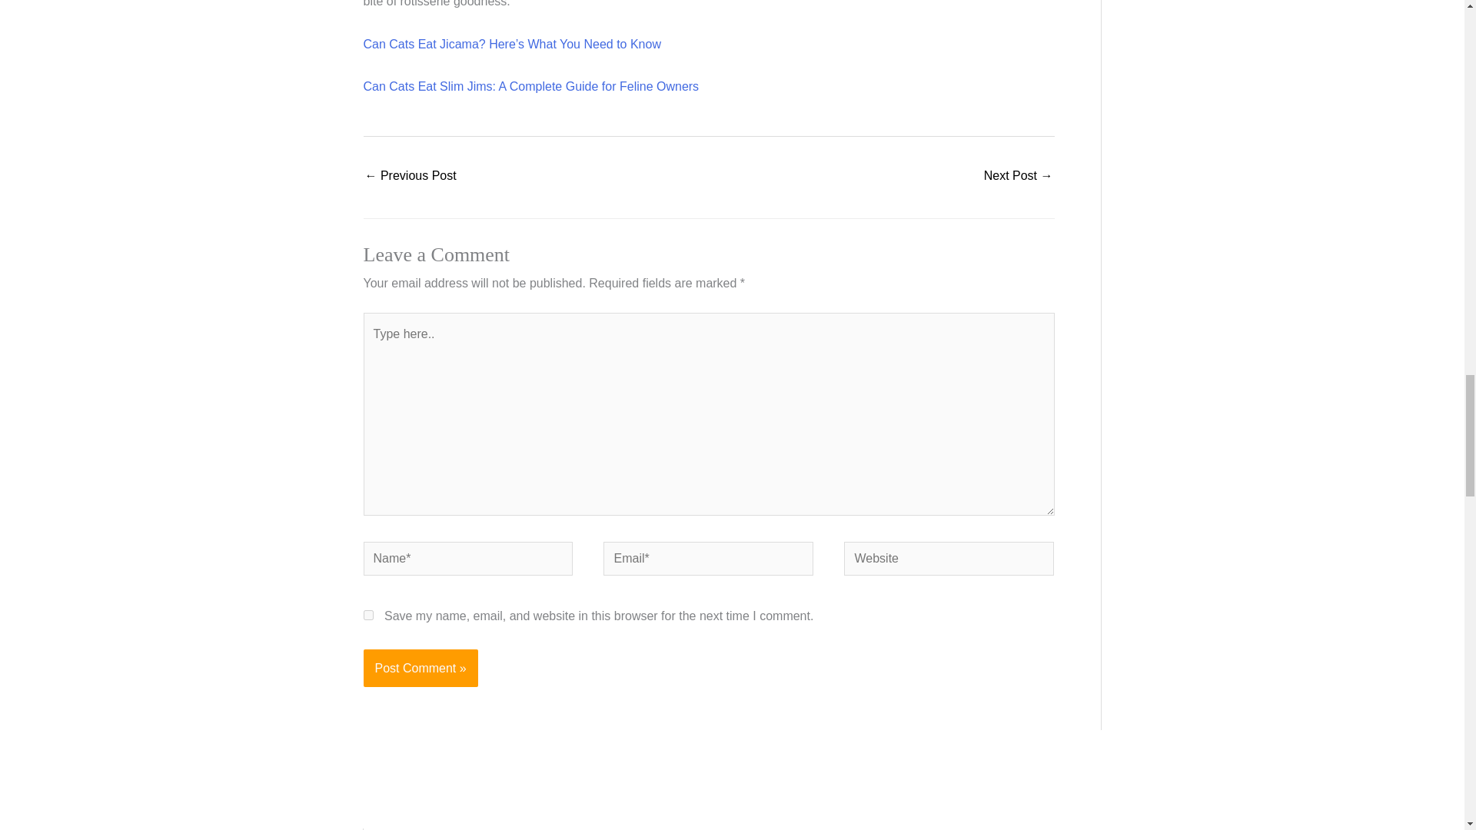 The width and height of the screenshot is (1476, 830). What do you see at coordinates (367, 615) in the screenshot?
I see `yes` at bounding box center [367, 615].